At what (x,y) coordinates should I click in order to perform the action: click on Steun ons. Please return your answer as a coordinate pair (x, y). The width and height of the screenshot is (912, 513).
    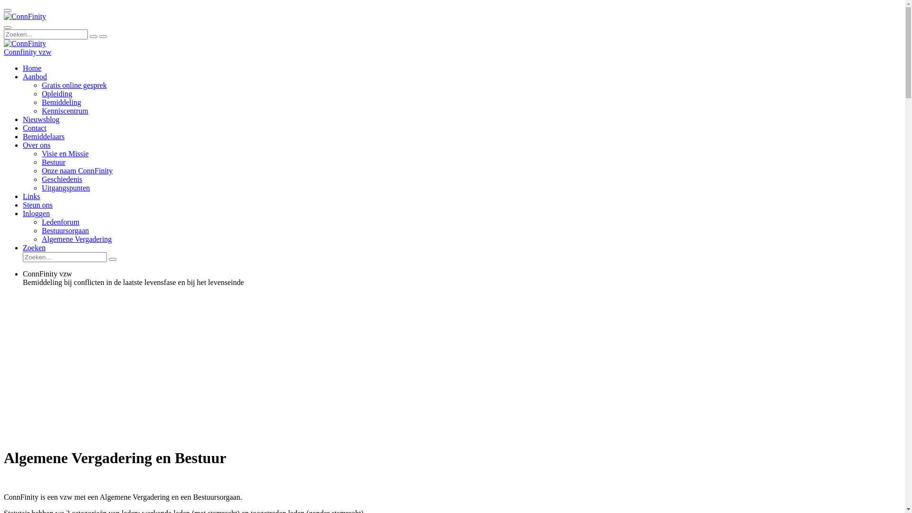
    Looking at the image, I should click on (38, 205).